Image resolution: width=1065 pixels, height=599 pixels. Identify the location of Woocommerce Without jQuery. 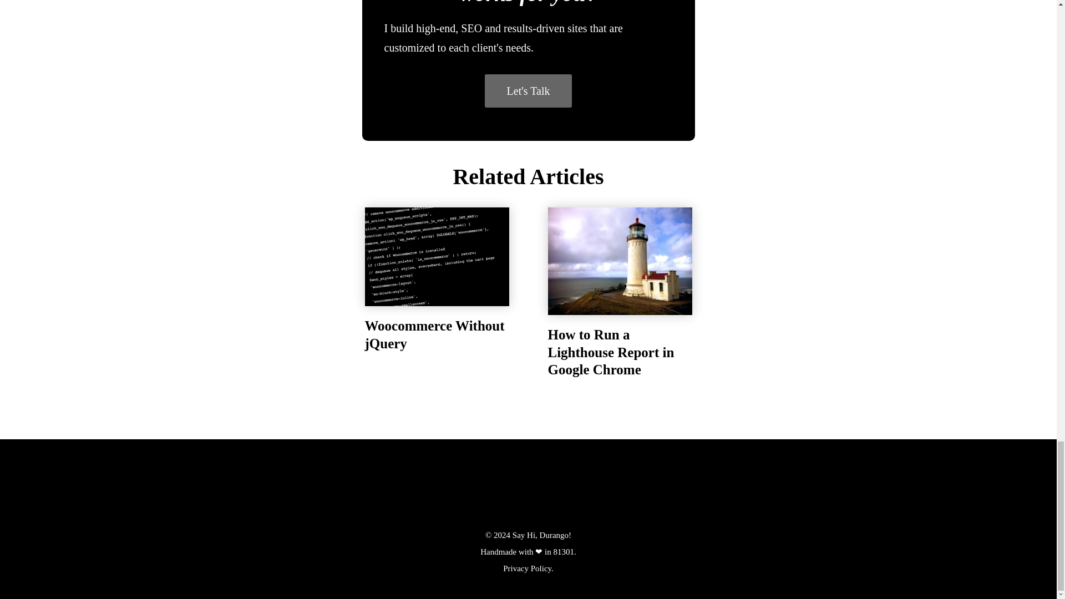
(436, 277).